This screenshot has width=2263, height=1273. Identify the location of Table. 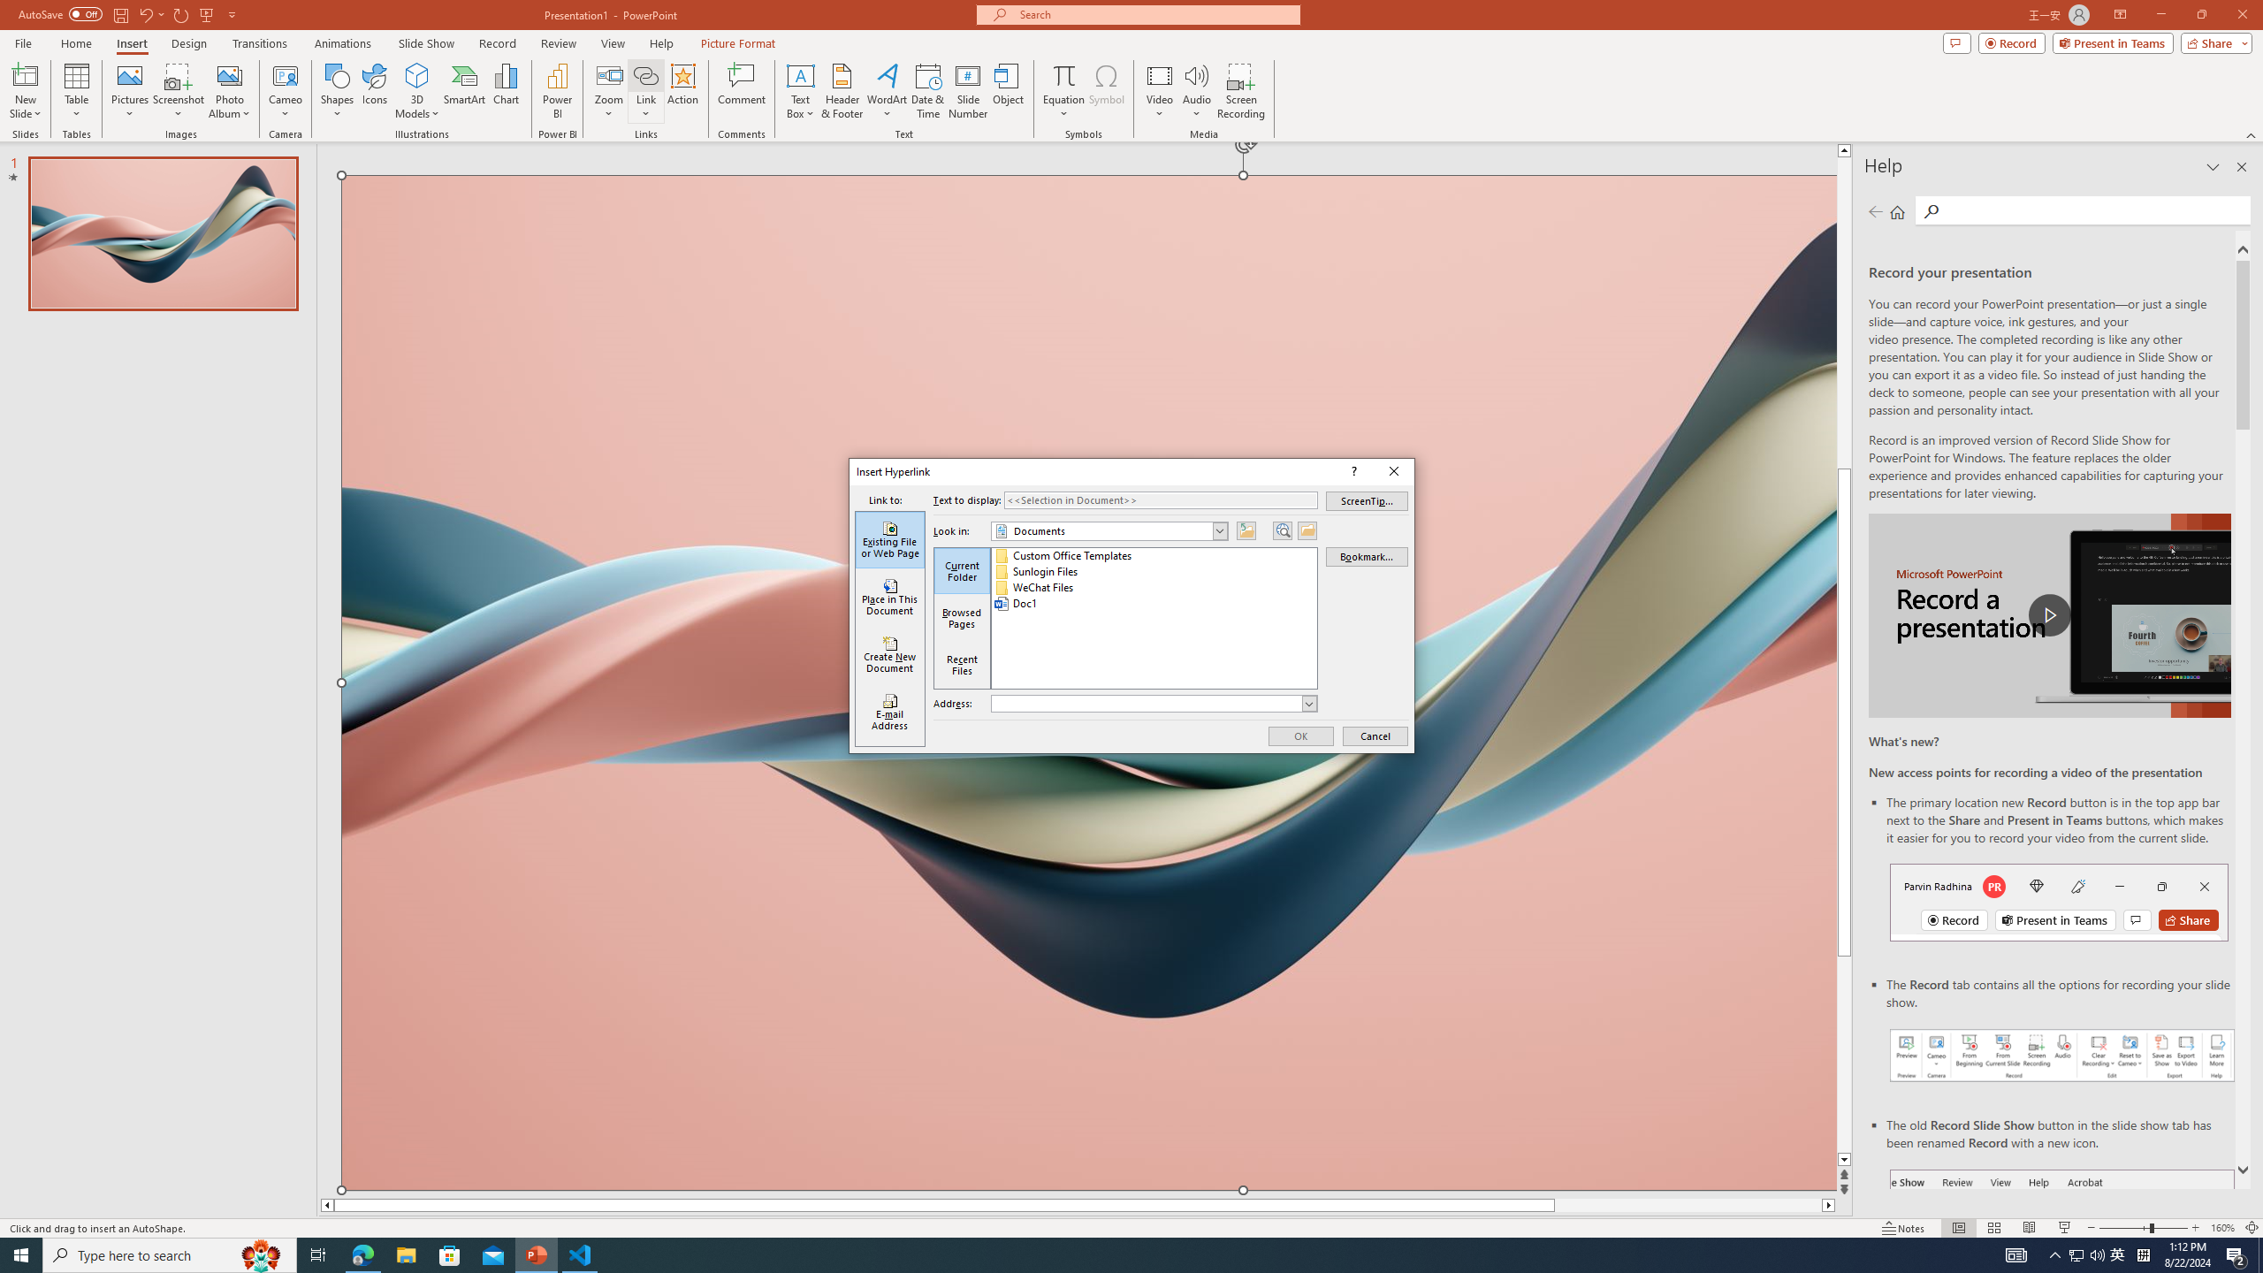
(76, 91).